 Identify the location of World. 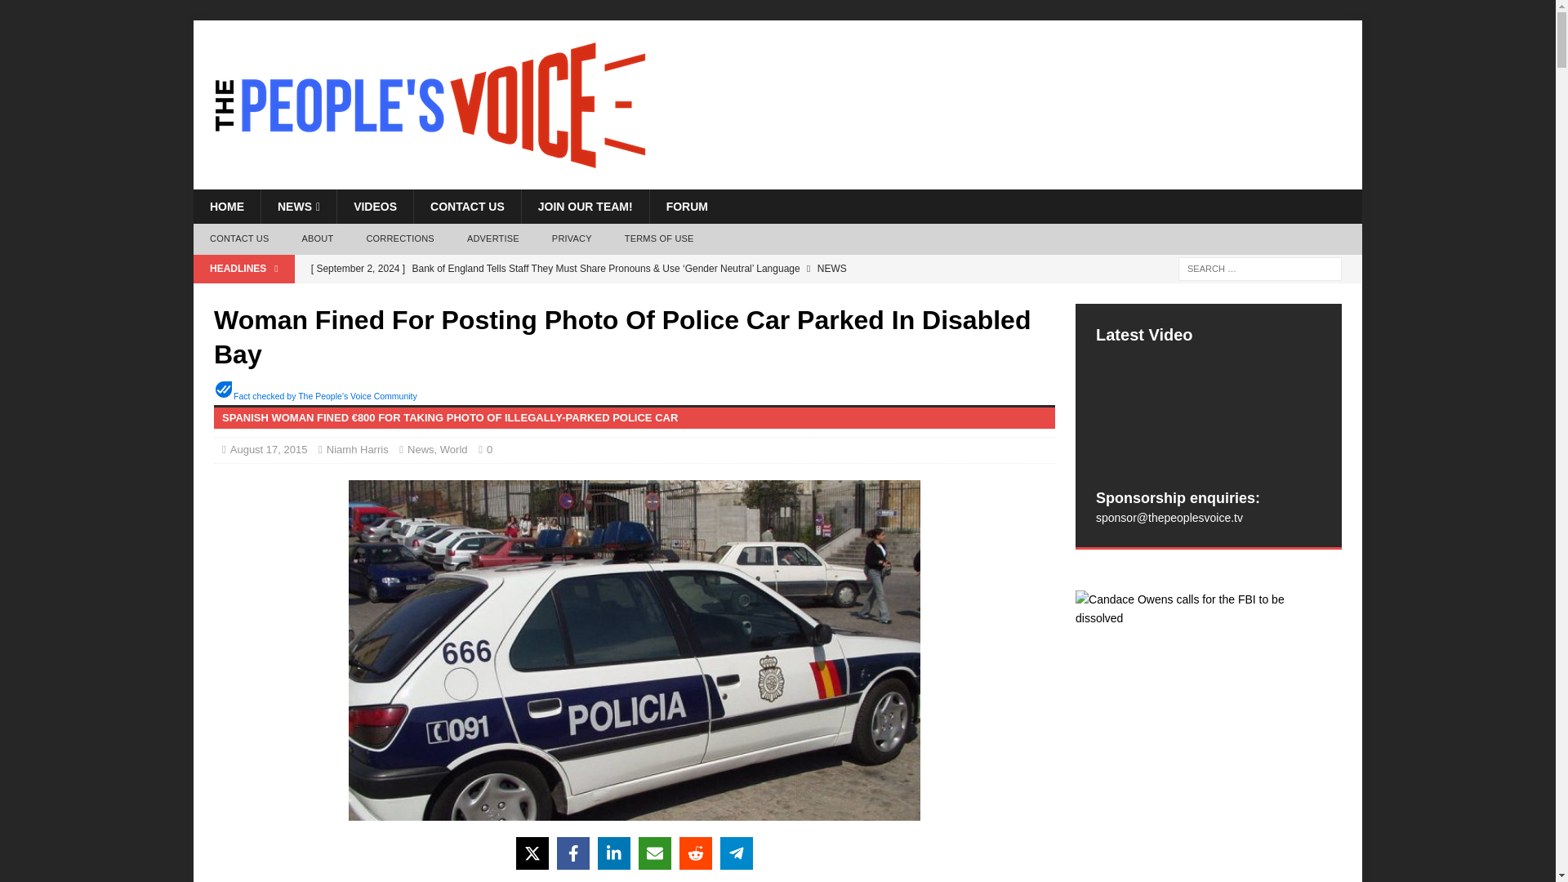
(454, 449).